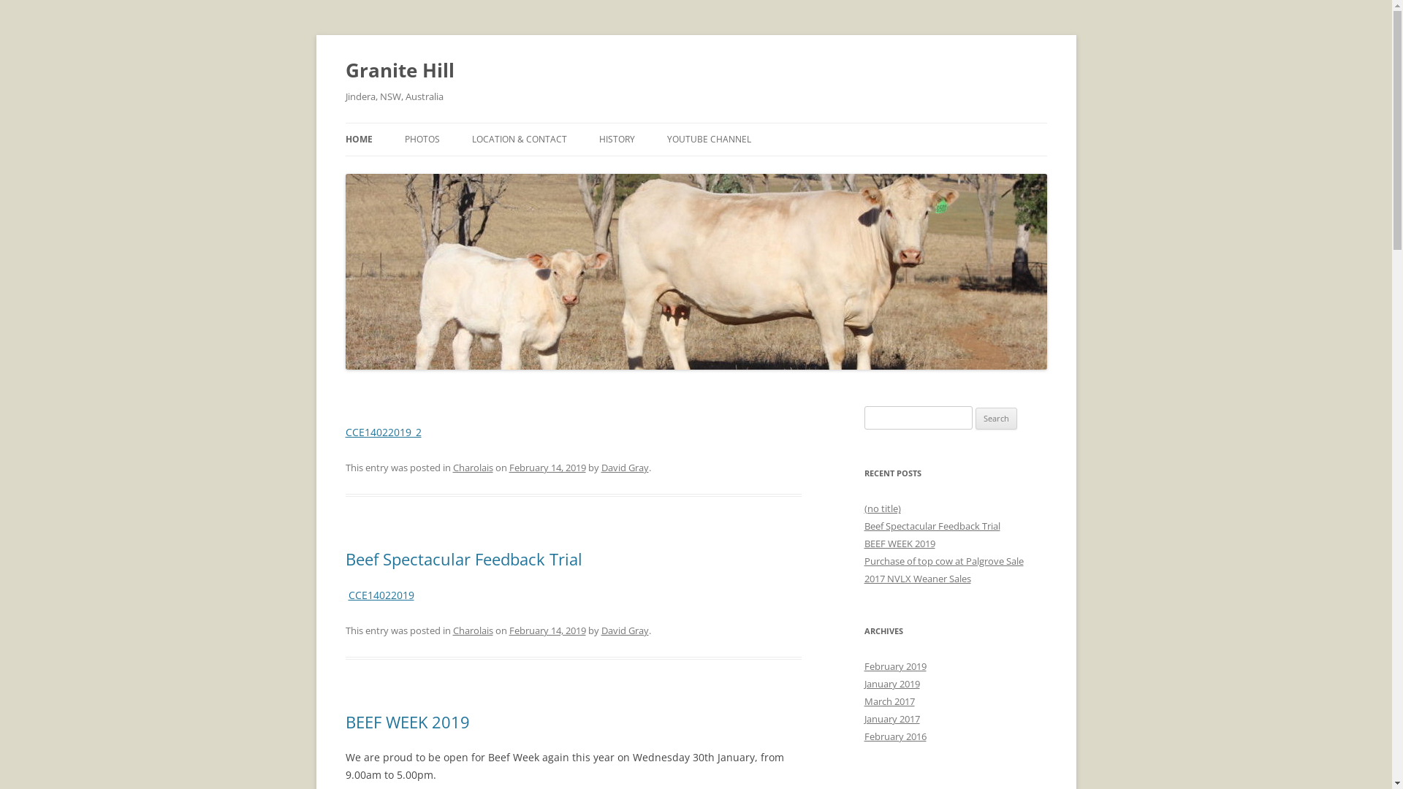  What do you see at coordinates (891, 719) in the screenshot?
I see `January 2017` at bounding box center [891, 719].